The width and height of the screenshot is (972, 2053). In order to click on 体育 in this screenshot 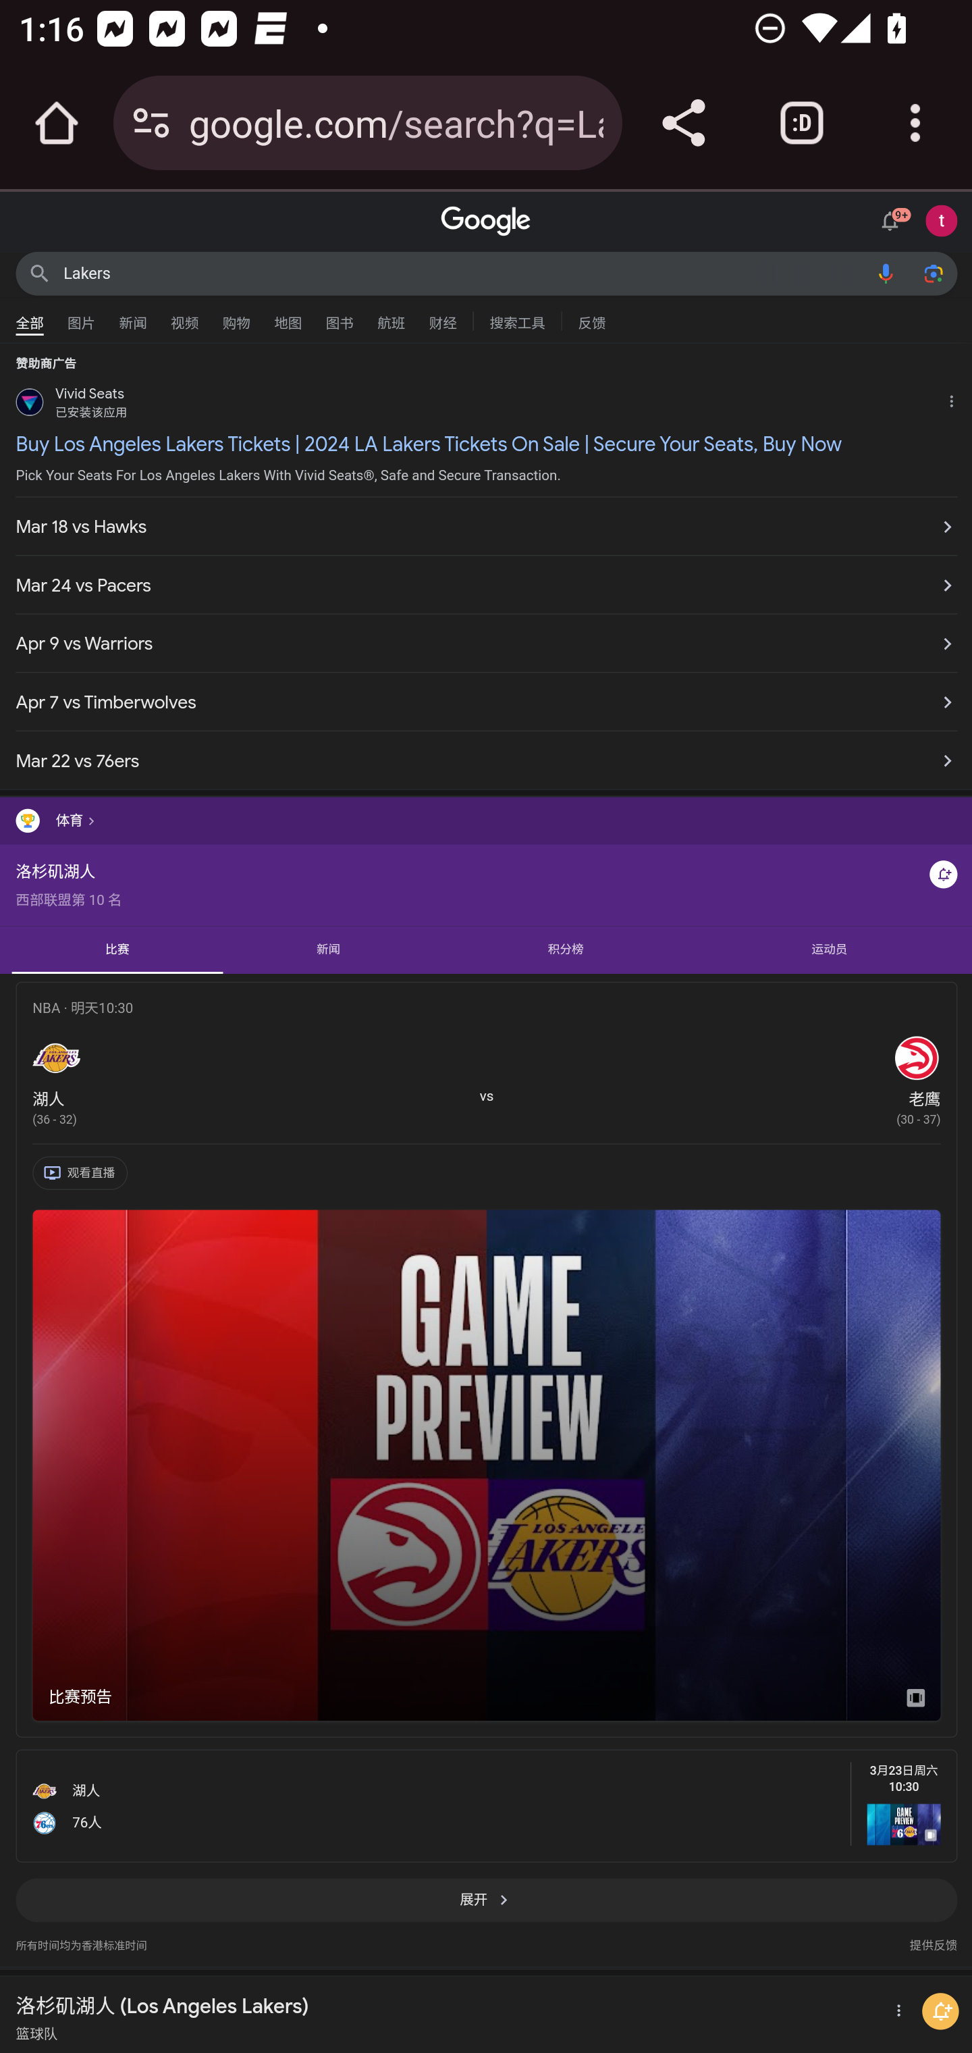, I will do `click(486, 821)`.